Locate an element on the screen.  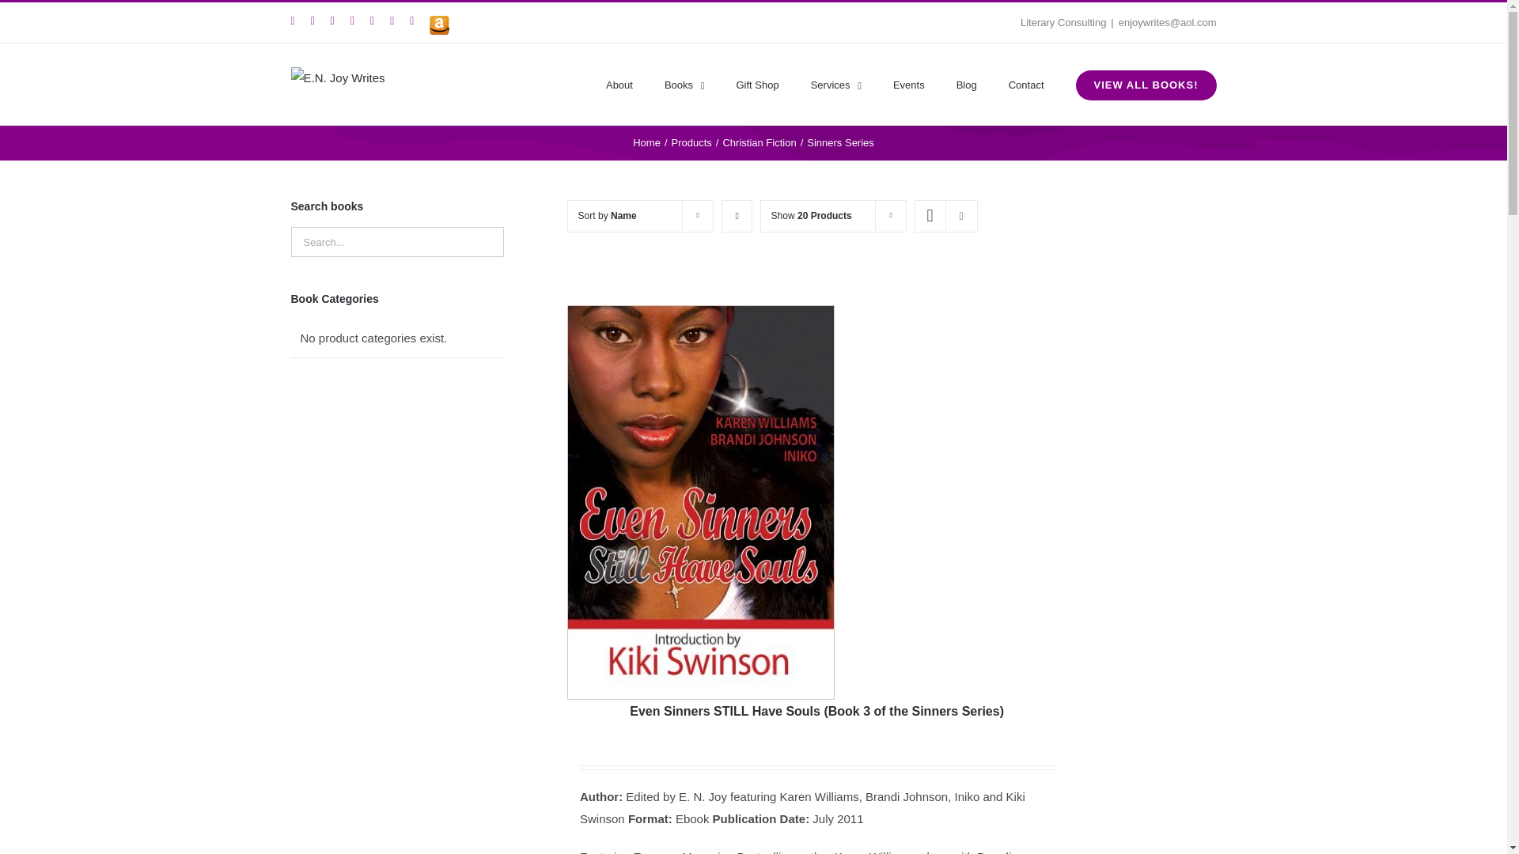
Show 20 Products is located at coordinates (812, 215).